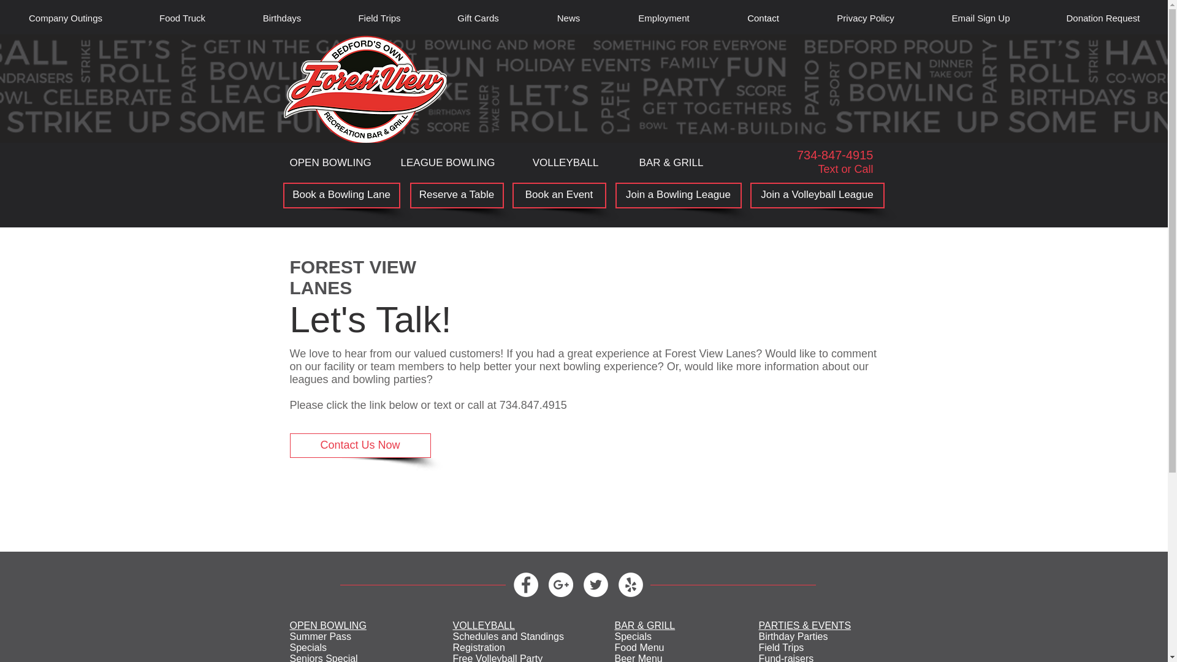  I want to click on LEAGUE BOWLING, so click(448, 163).